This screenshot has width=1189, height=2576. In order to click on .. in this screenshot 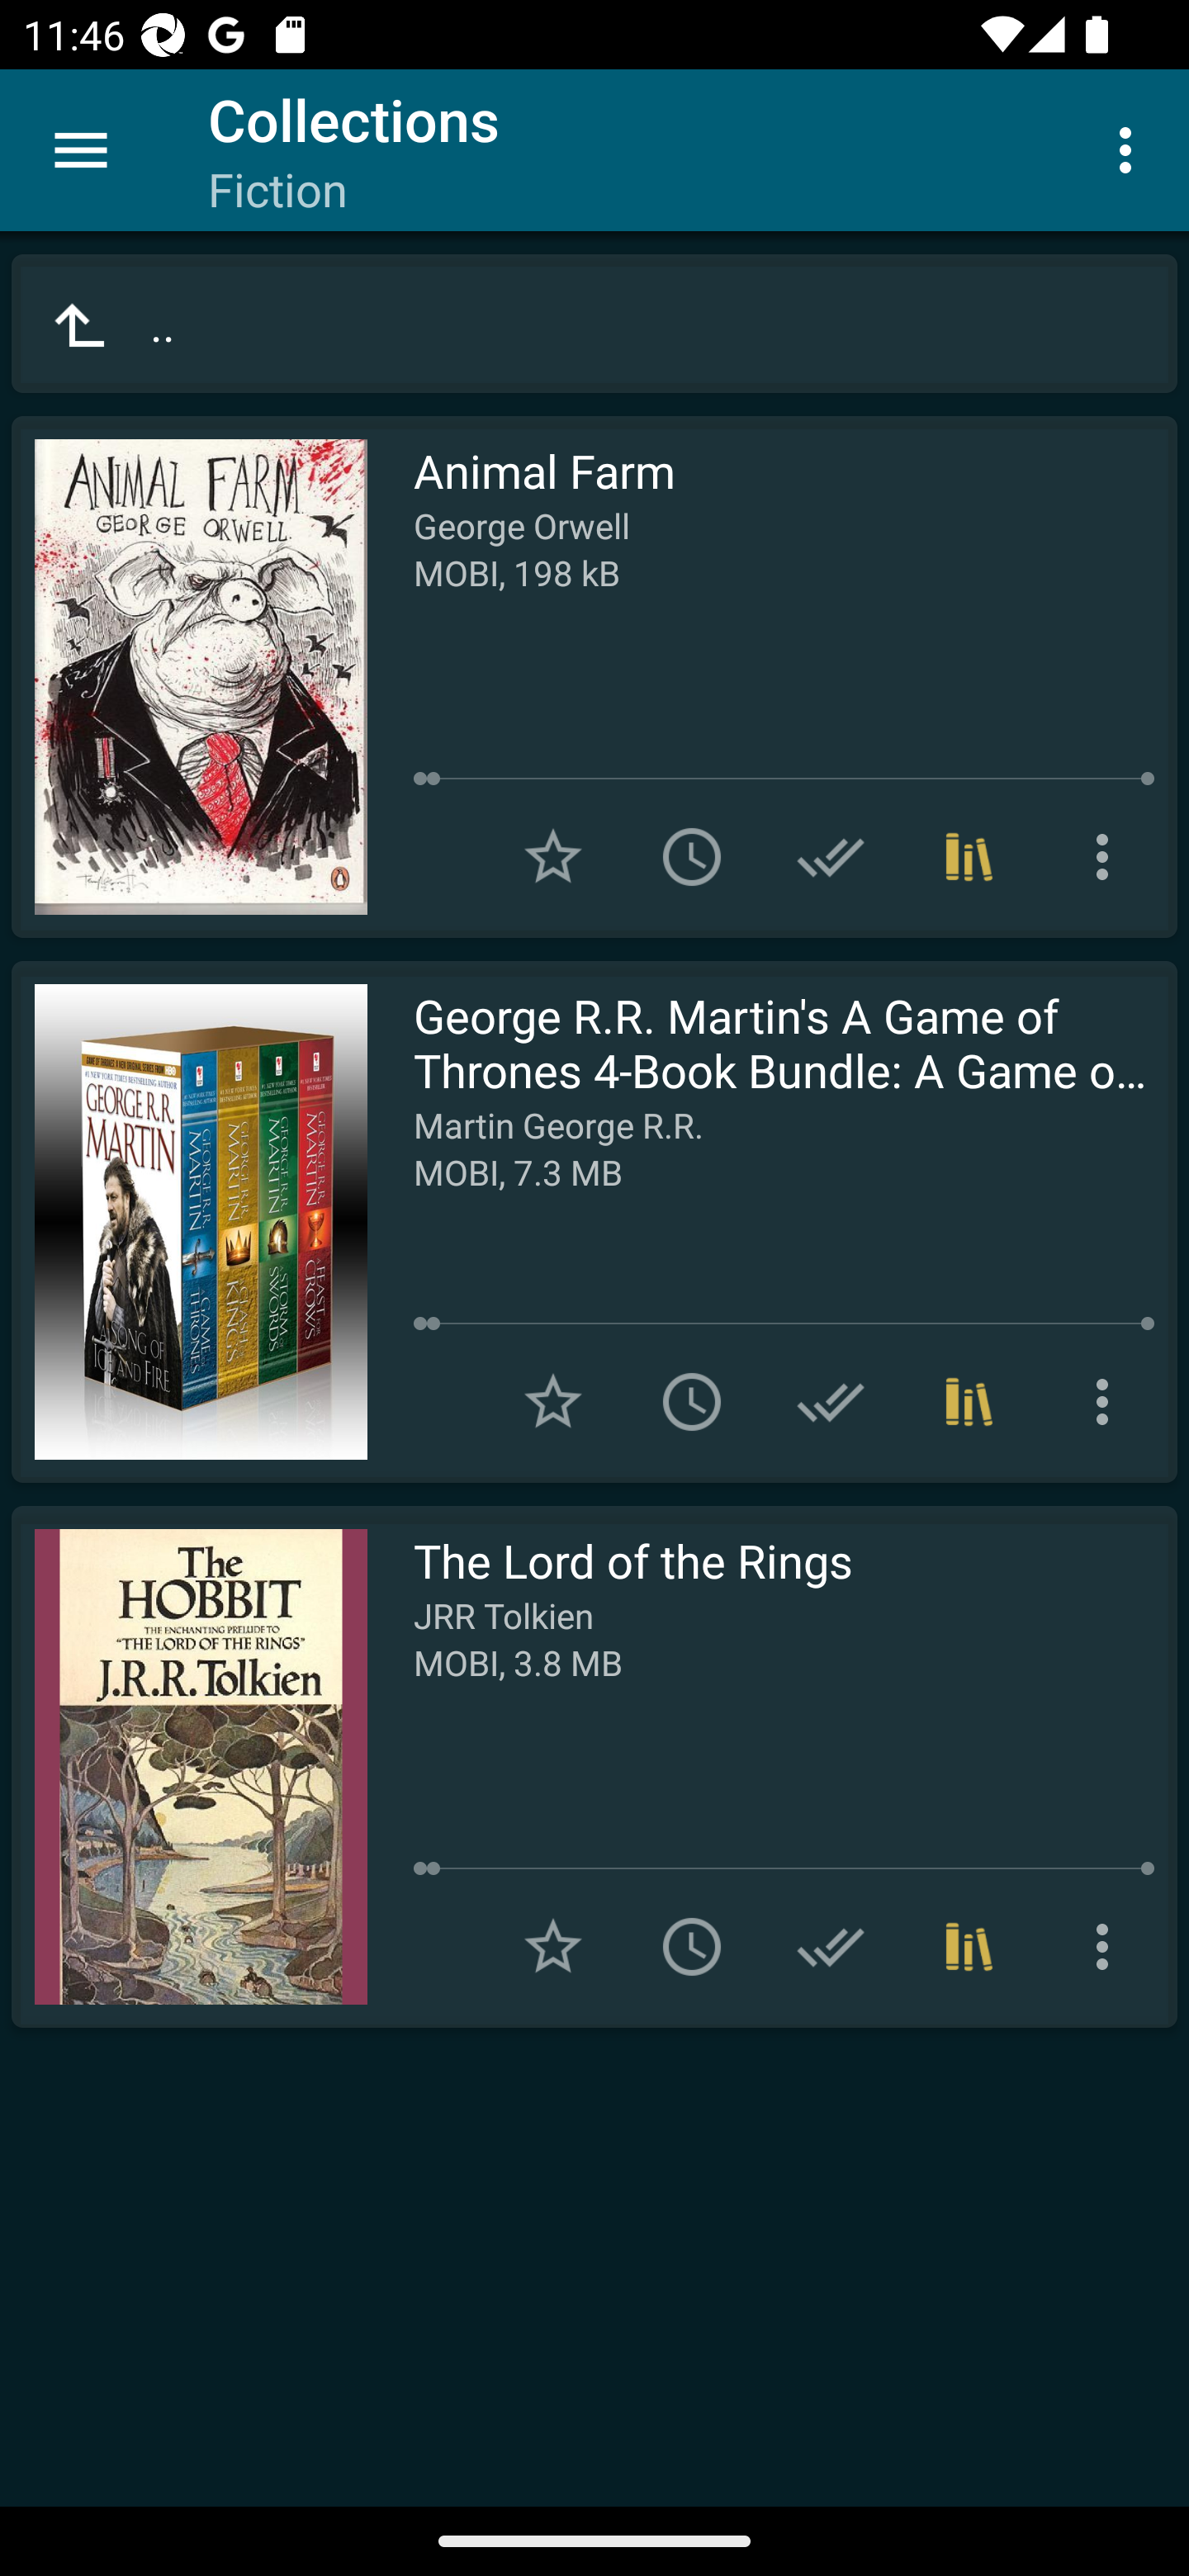, I will do `click(594, 324)`.